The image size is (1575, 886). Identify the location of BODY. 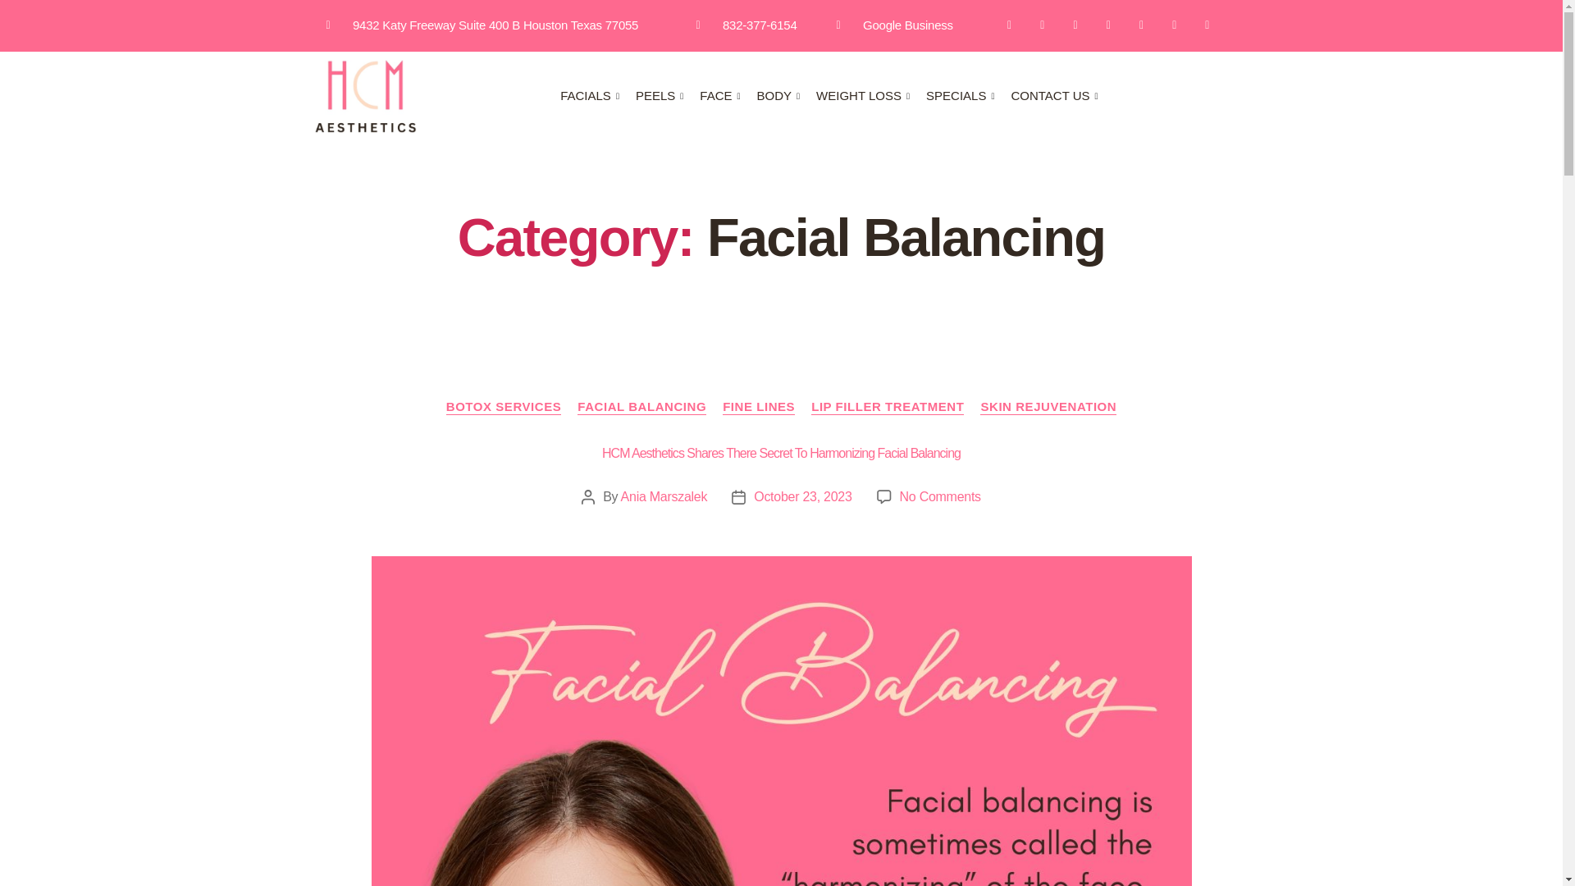
(787, 96).